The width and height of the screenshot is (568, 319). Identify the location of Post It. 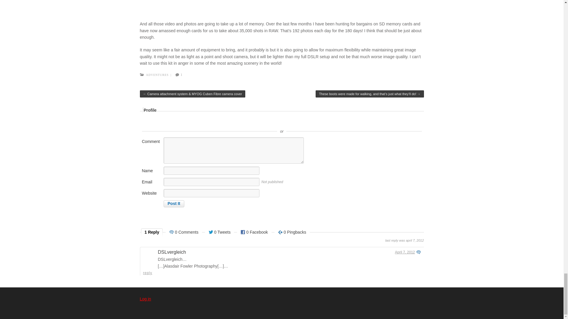
(174, 204).